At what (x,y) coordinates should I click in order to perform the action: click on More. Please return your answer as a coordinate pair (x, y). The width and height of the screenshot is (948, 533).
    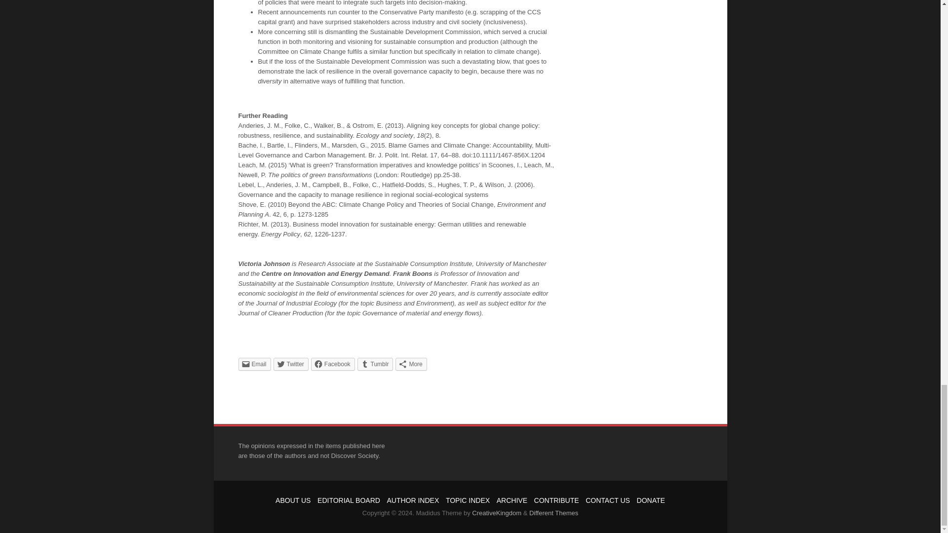
    Looking at the image, I should click on (411, 363).